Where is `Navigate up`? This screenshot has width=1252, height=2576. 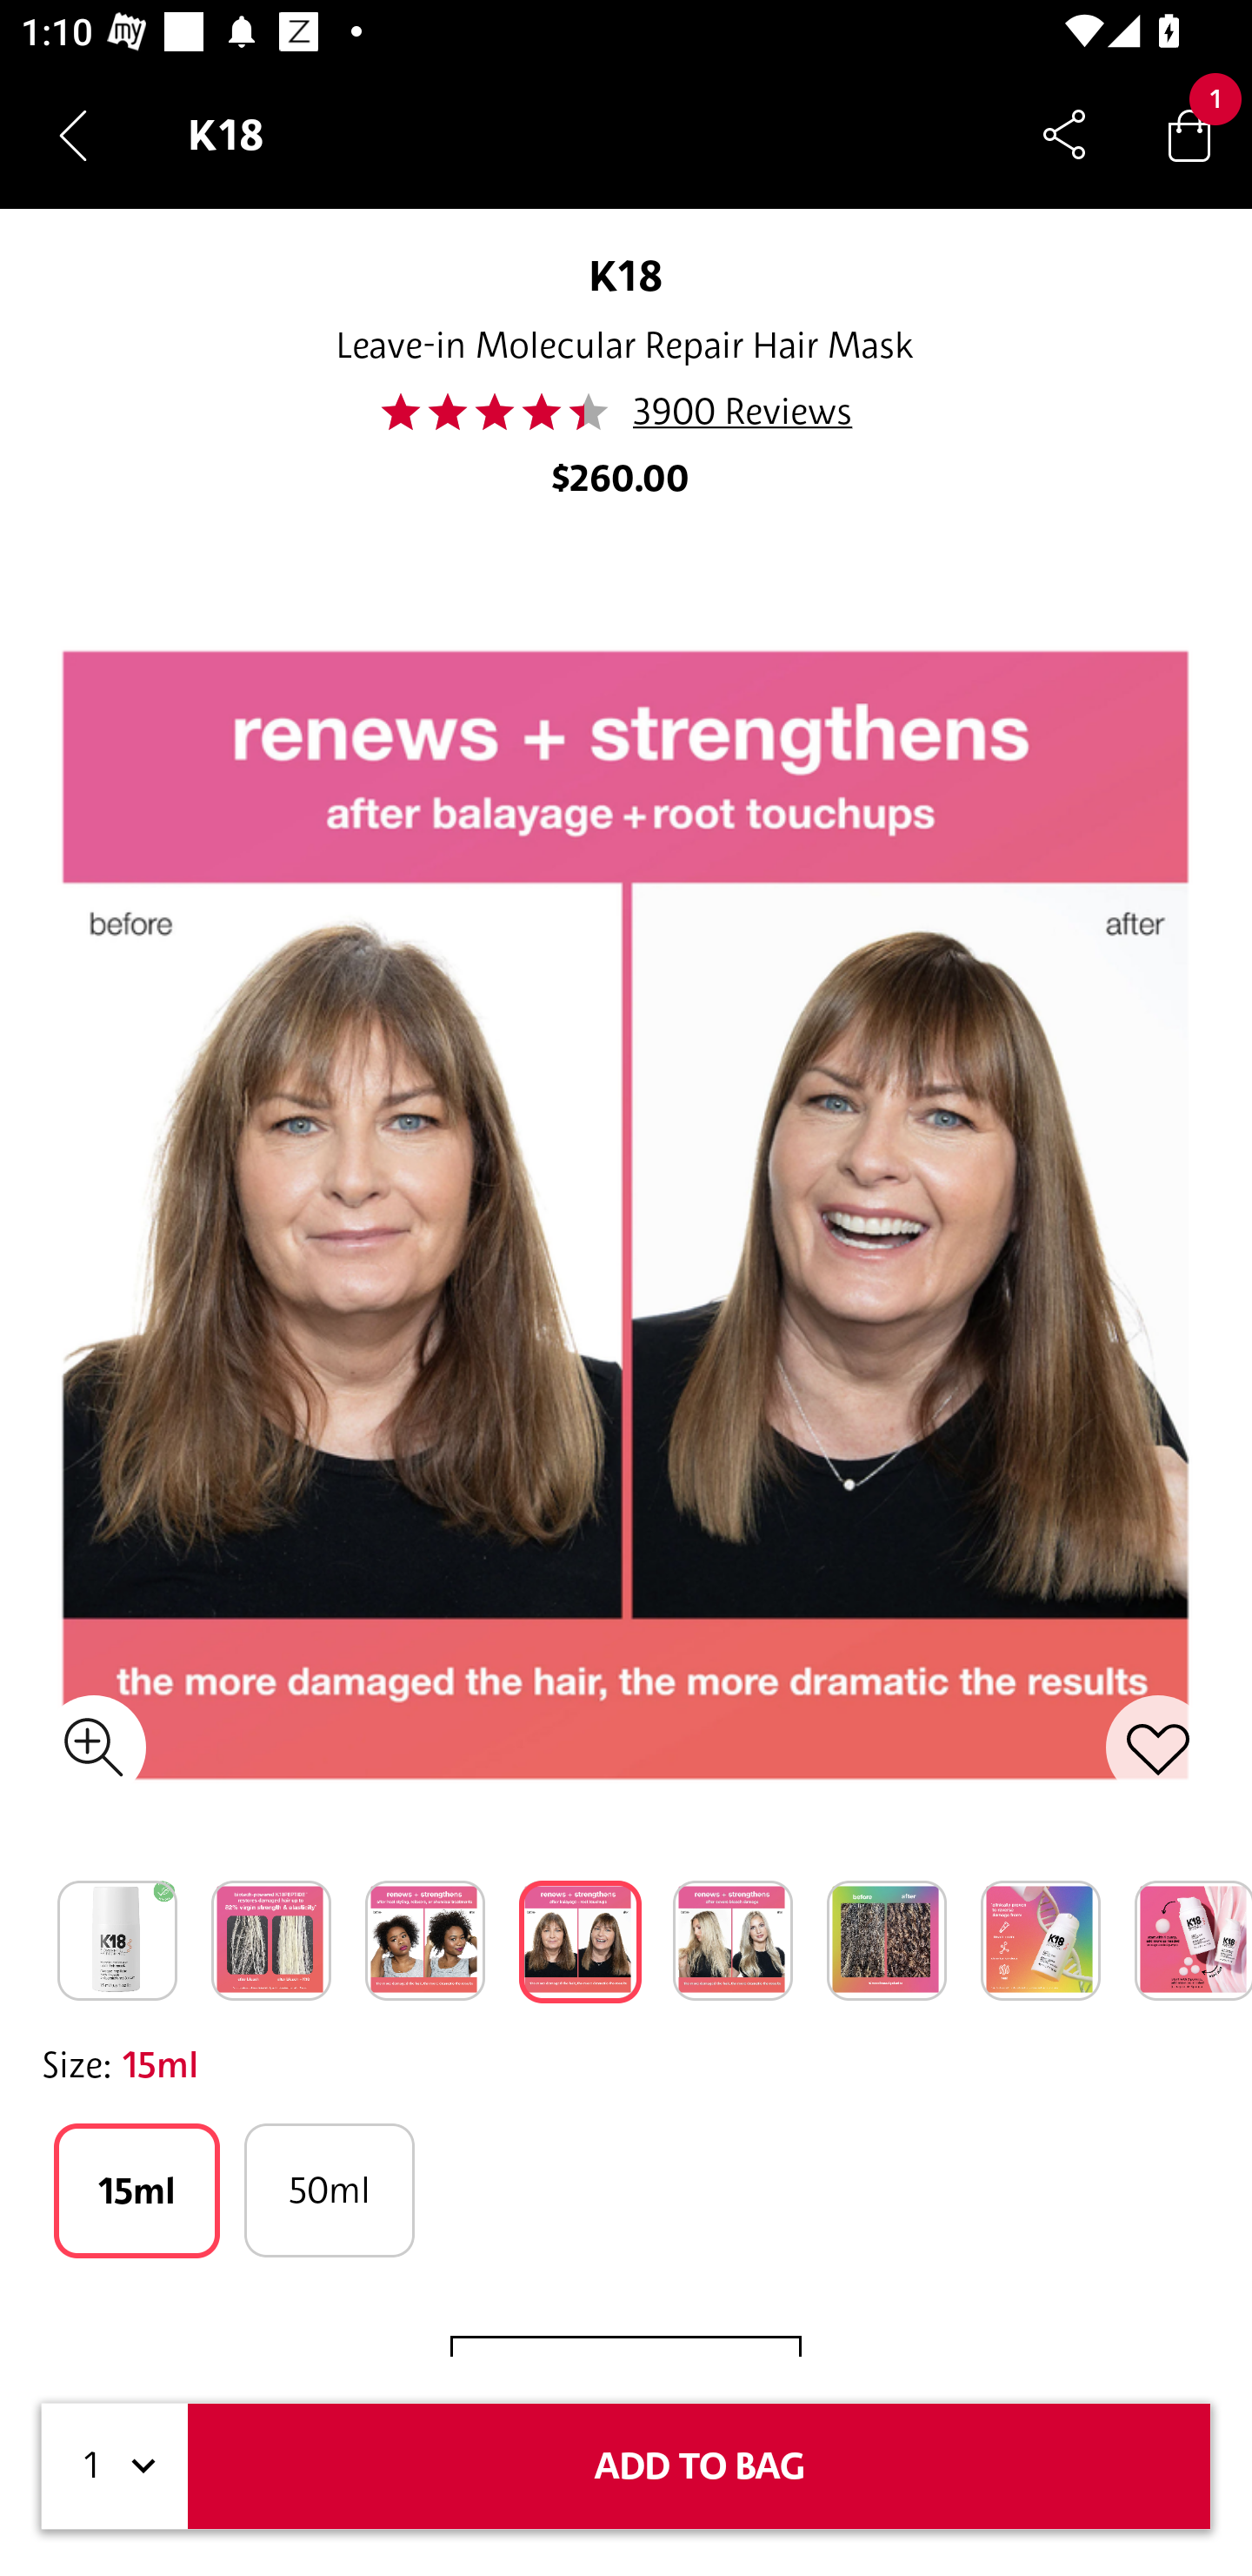
Navigate up is located at coordinates (73, 135).